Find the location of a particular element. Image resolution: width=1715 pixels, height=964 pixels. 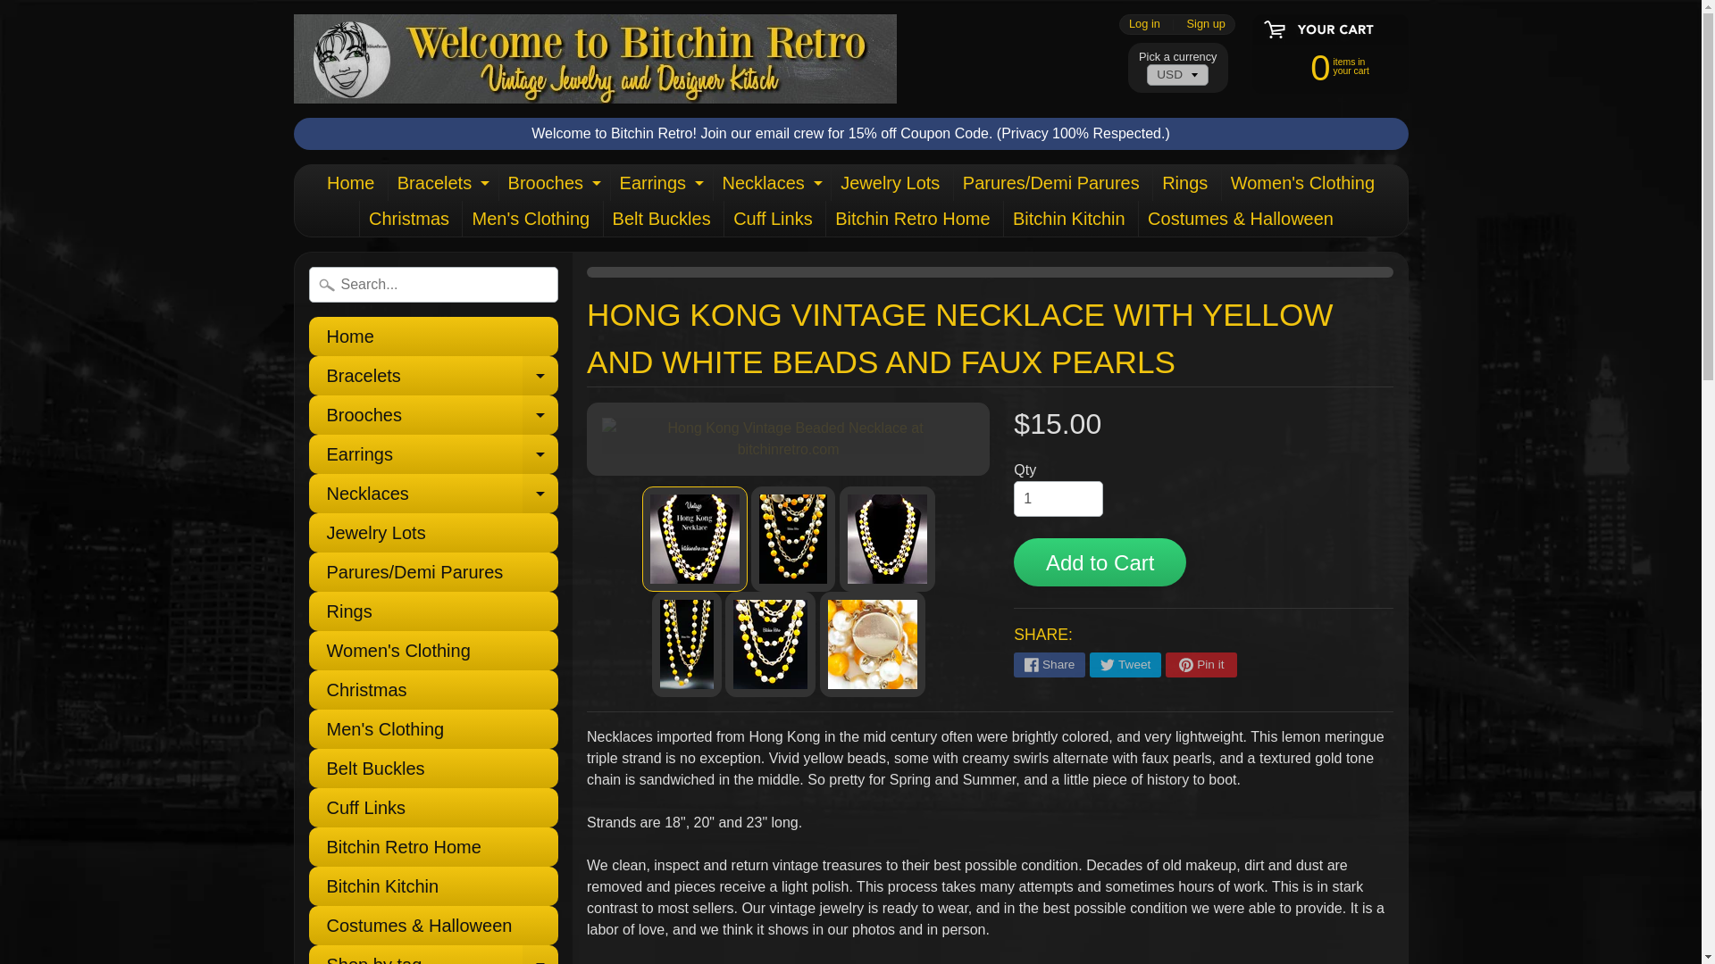

Home is located at coordinates (1058, 498).